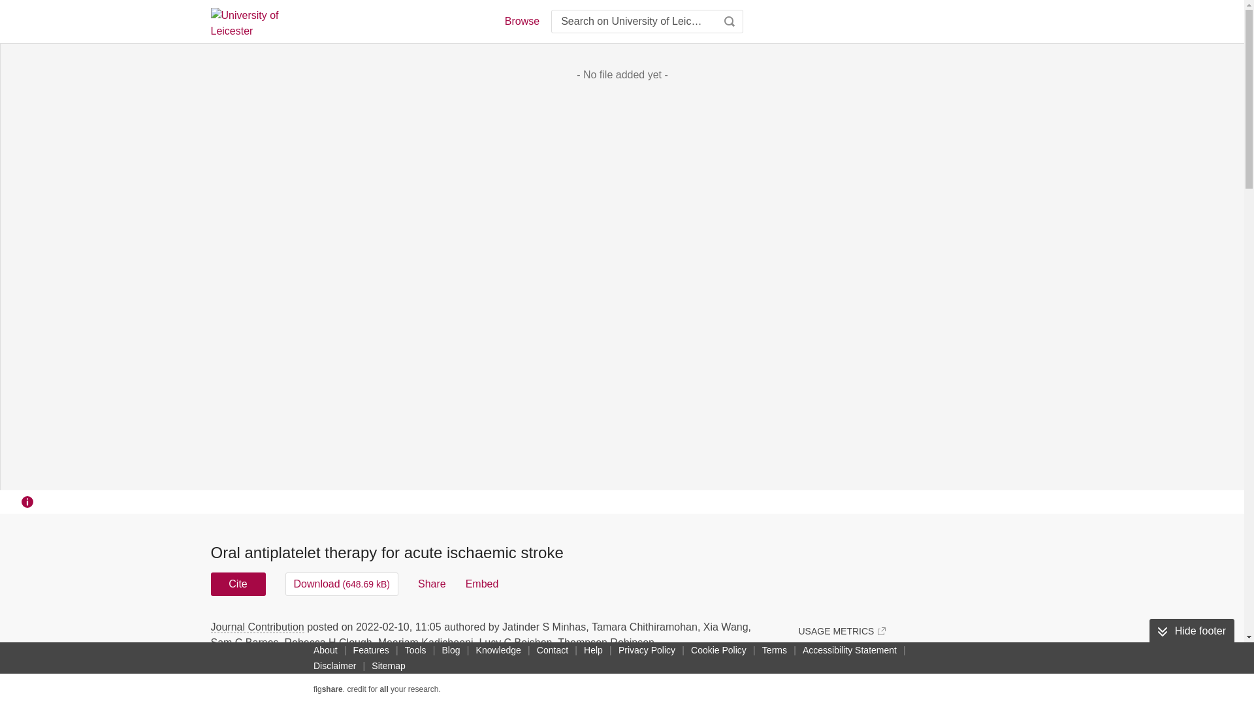  What do you see at coordinates (432, 584) in the screenshot?
I see `Share` at bounding box center [432, 584].